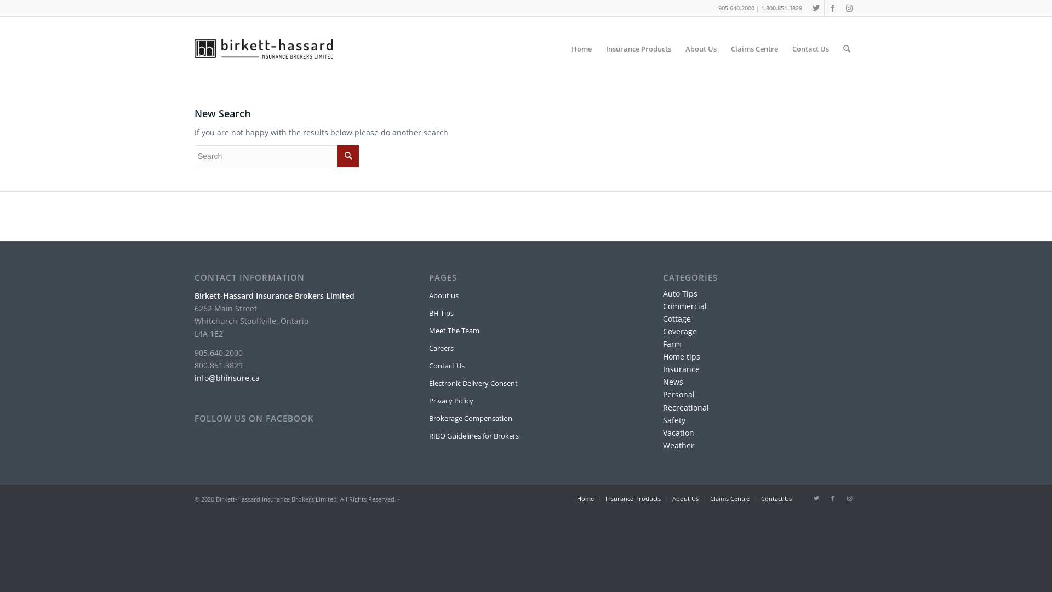 The height and width of the screenshot is (592, 1052). Describe the element at coordinates (816, 498) in the screenshot. I see `Twitter` at that location.